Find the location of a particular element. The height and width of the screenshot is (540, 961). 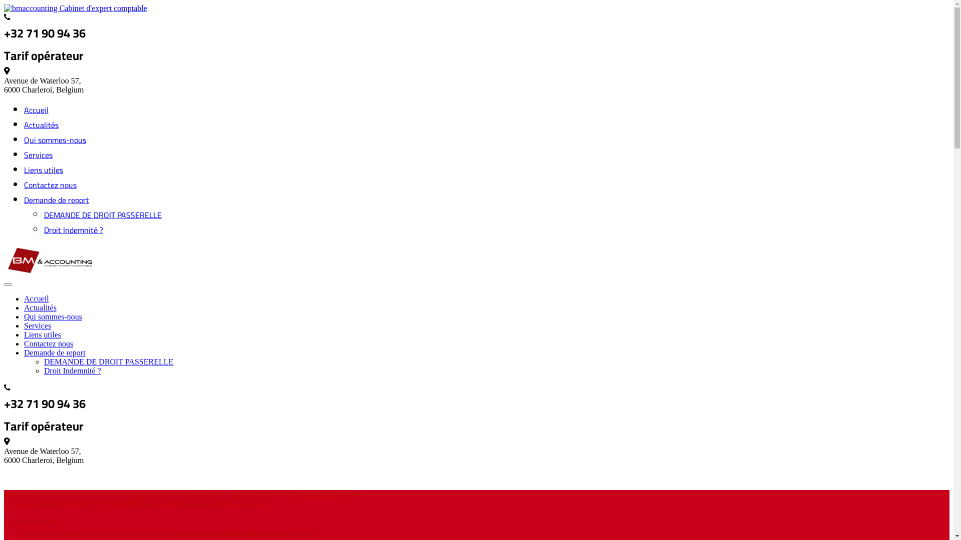

Liens utiles is located at coordinates (44, 170).